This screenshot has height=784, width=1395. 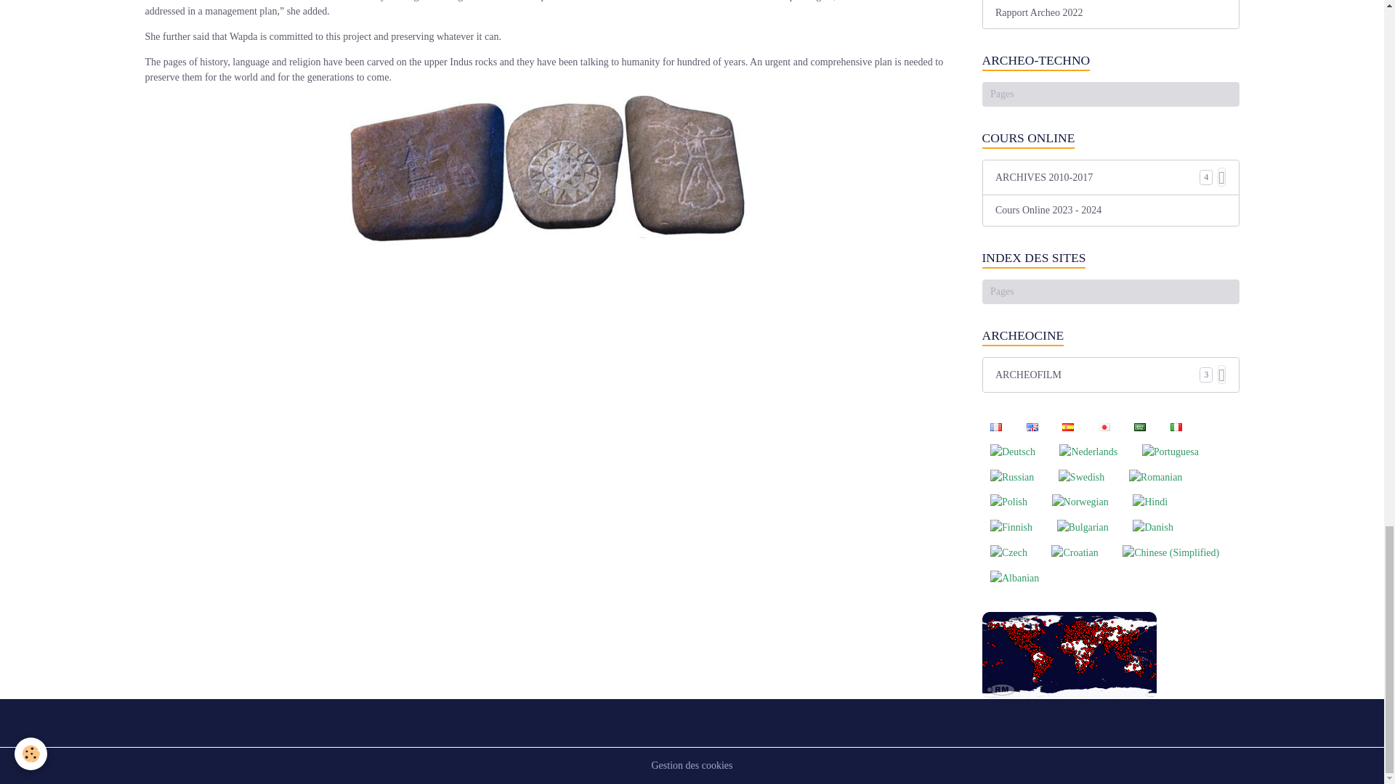 What do you see at coordinates (1032, 427) in the screenshot?
I see `English` at bounding box center [1032, 427].